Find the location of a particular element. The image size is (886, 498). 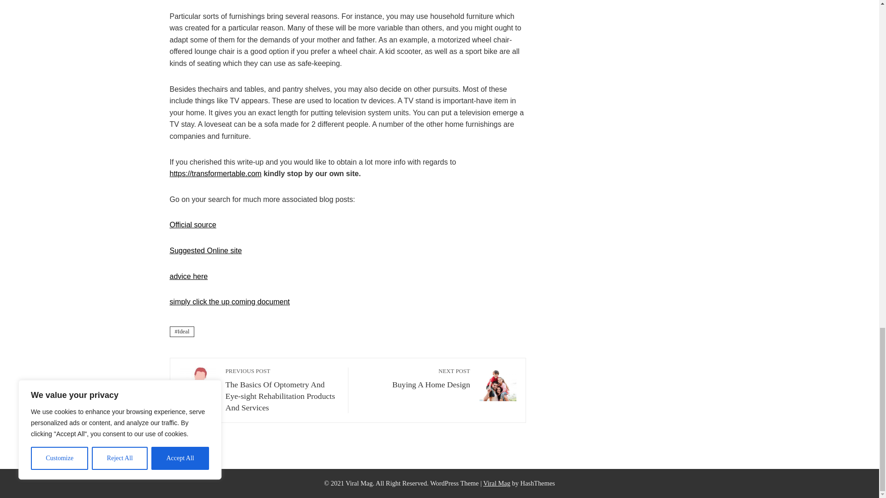

Official source is located at coordinates (414, 378).